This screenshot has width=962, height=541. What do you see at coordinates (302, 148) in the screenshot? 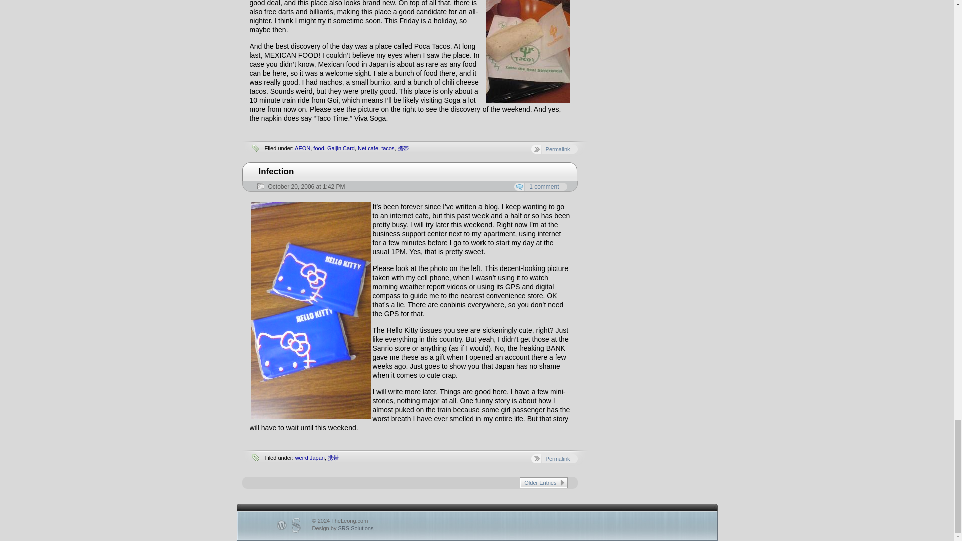
I see `AEON` at bounding box center [302, 148].